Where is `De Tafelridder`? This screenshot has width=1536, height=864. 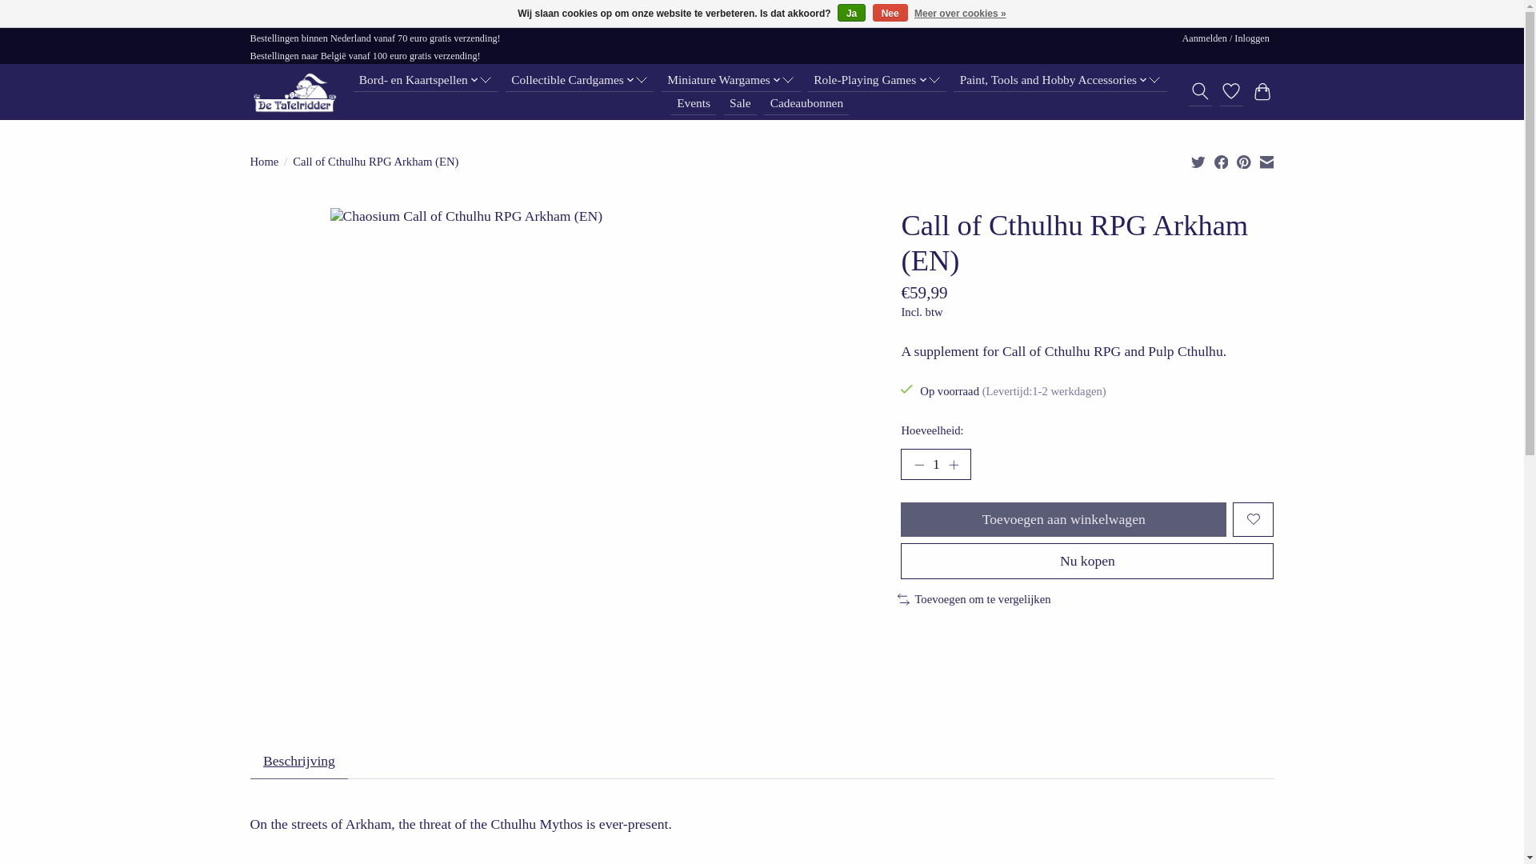
De Tafelridder is located at coordinates (293, 91).